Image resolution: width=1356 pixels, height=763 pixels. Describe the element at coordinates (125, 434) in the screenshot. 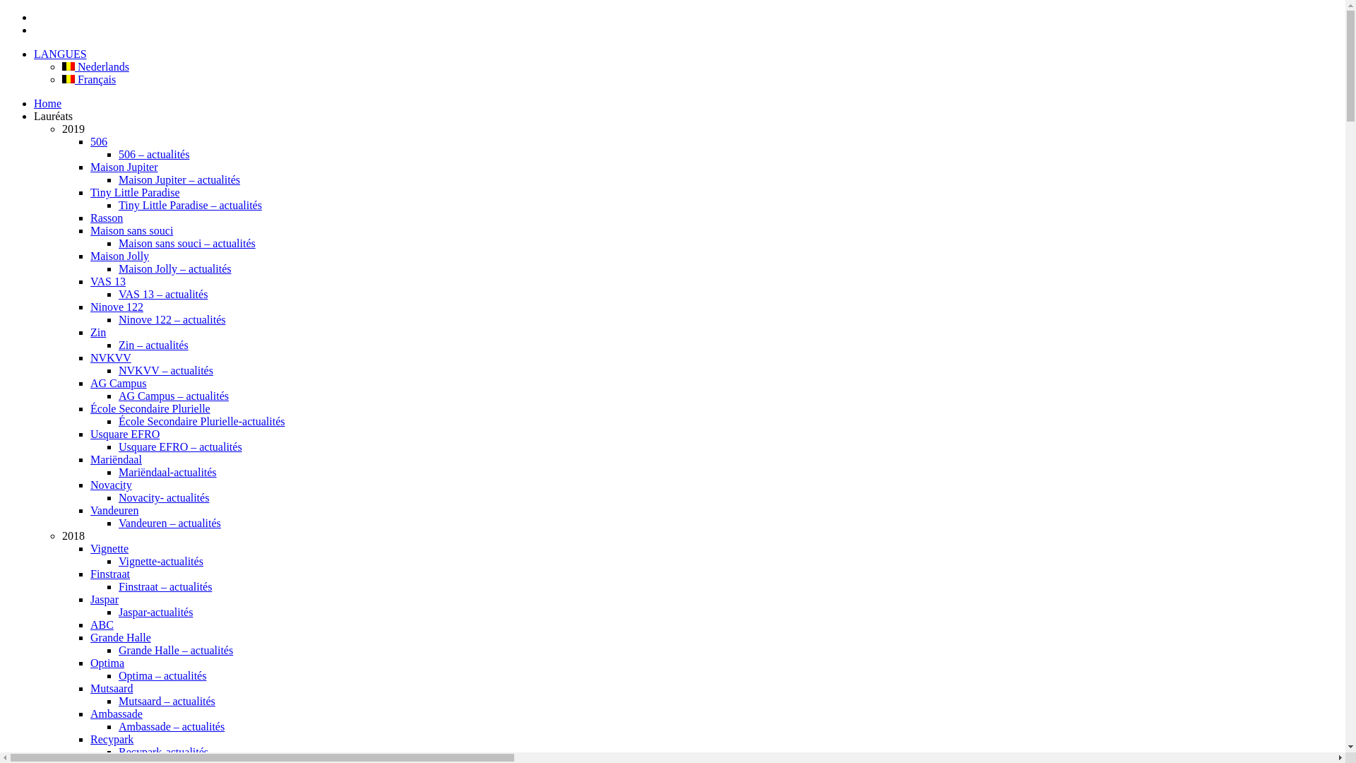

I see `Usquare EFRO` at that location.